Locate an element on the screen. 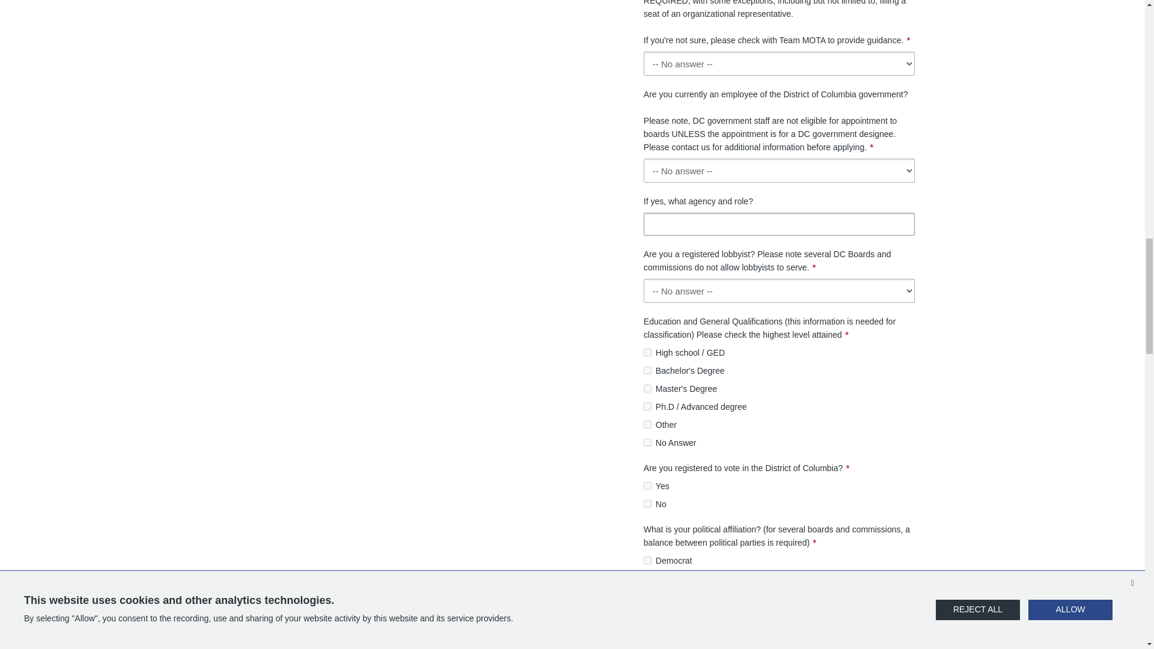  Bachelor's Degree is located at coordinates (648, 370).